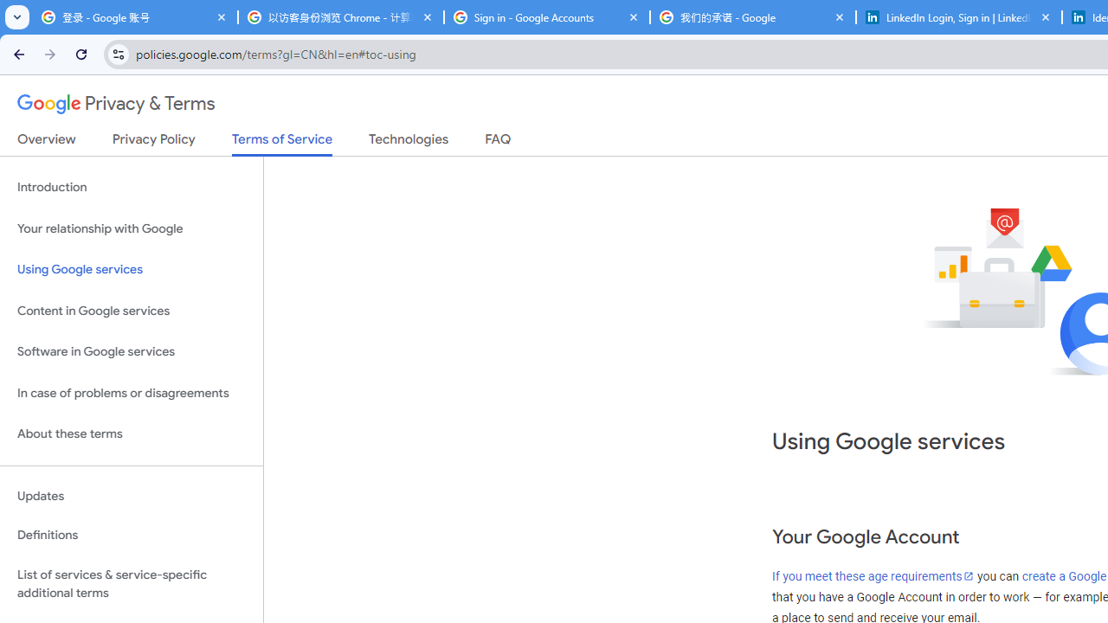 This screenshot has width=1108, height=623. I want to click on FAQ, so click(499, 143).